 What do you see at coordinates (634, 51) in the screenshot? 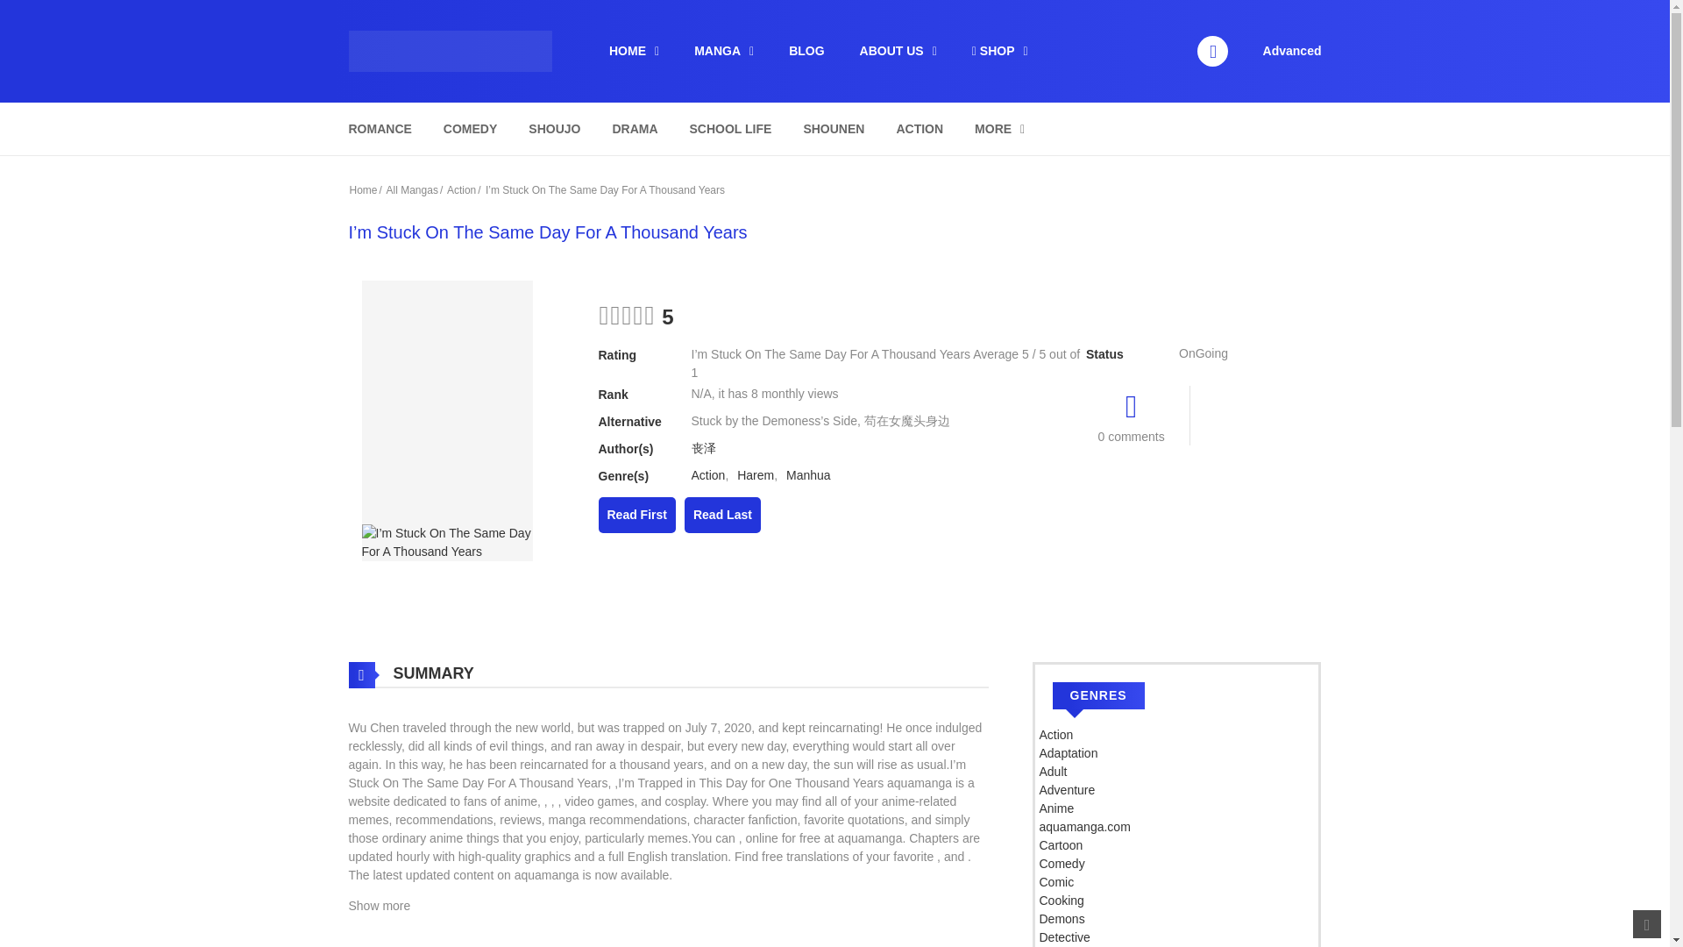
I see `HOME` at bounding box center [634, 51].